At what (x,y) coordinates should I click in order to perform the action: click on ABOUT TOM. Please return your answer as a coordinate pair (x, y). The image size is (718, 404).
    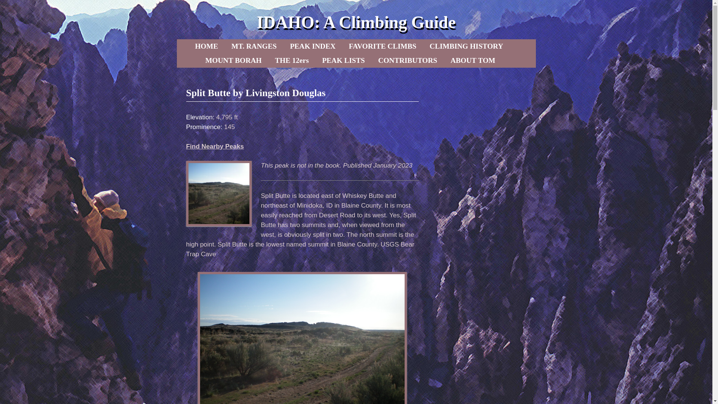
    Looking at the image, I should click on (473, 61).